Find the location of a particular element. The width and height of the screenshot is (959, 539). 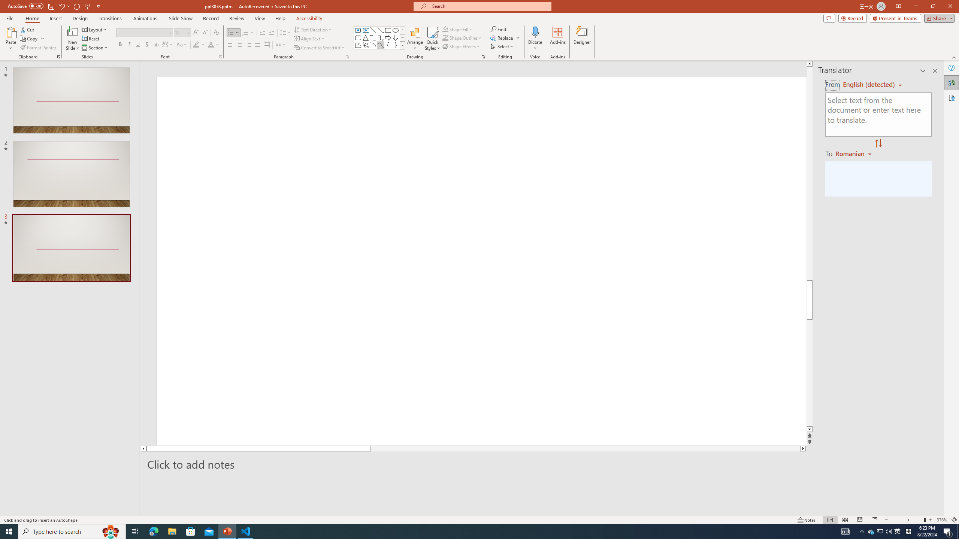

Review is located at coordinates (237, 18).